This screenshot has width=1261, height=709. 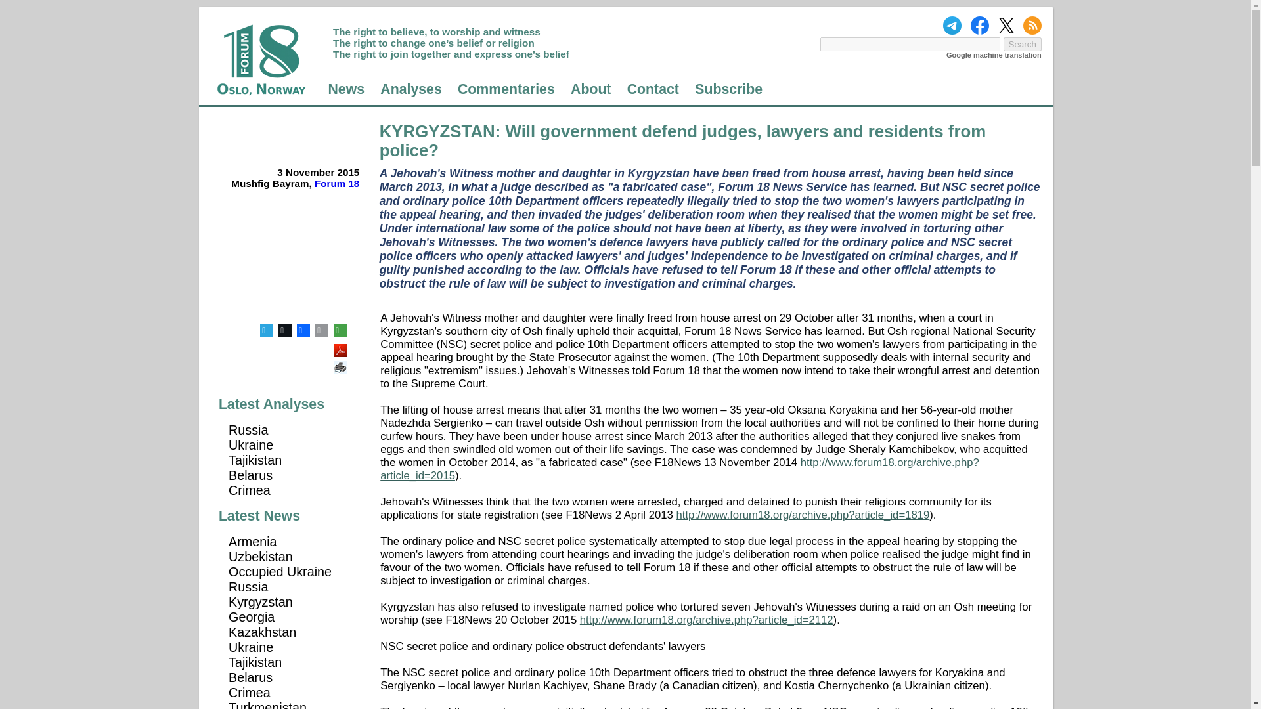 I want to click on Belarus, so click(x=250, y=475).